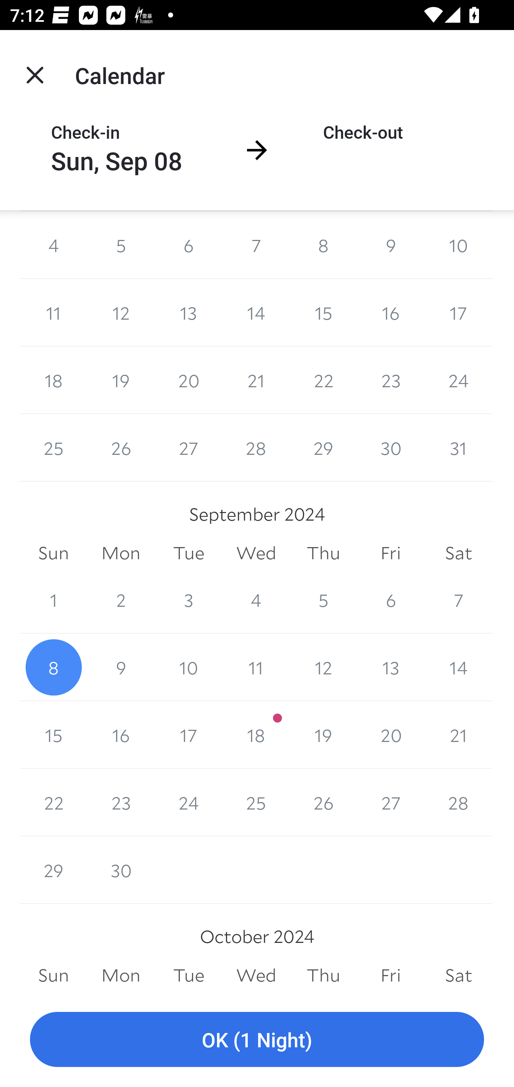  What do you see at coordinates (390, 667) in the screenshot?
I see `13 13 September 2024` at bounding box center [390, 667].